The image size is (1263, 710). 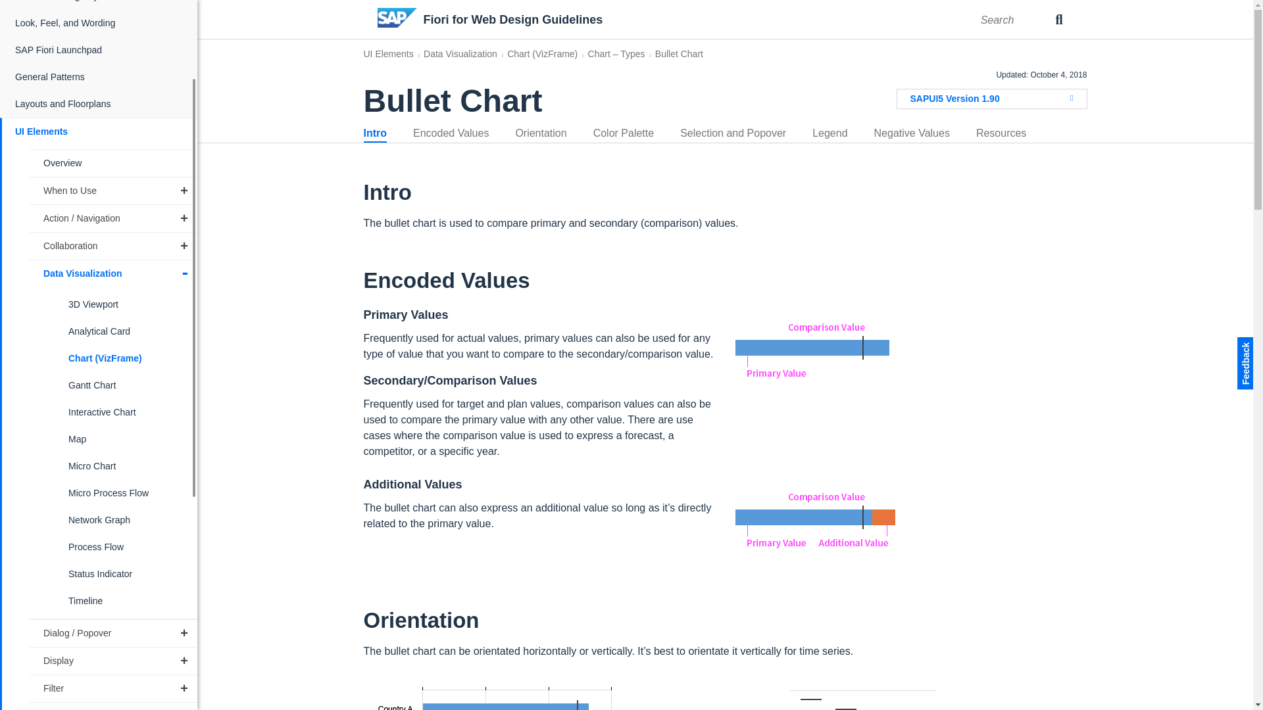 I want to click on General Patterns, so click(x=99, y=78).